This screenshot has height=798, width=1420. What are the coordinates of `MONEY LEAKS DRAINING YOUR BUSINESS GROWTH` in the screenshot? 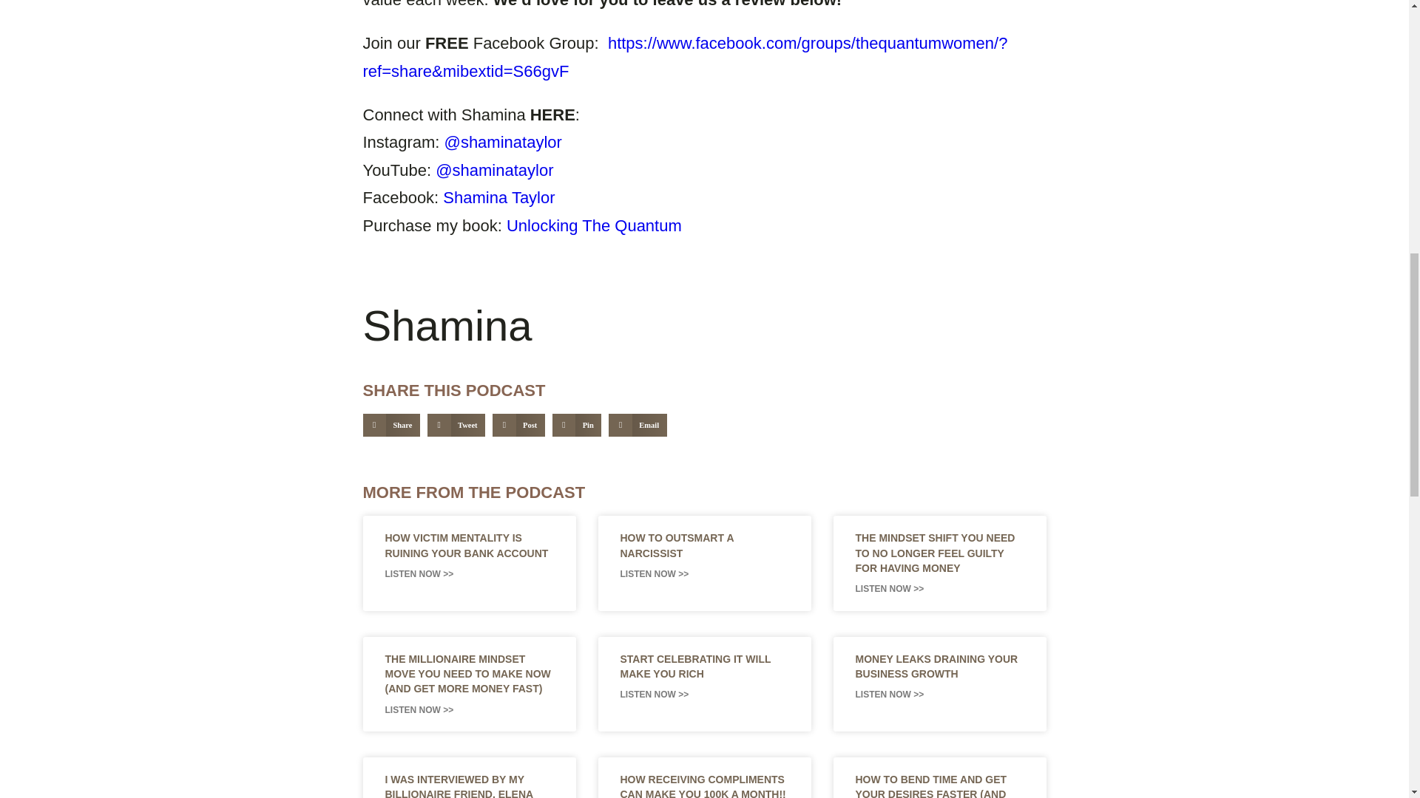 It's located at (936, 666).